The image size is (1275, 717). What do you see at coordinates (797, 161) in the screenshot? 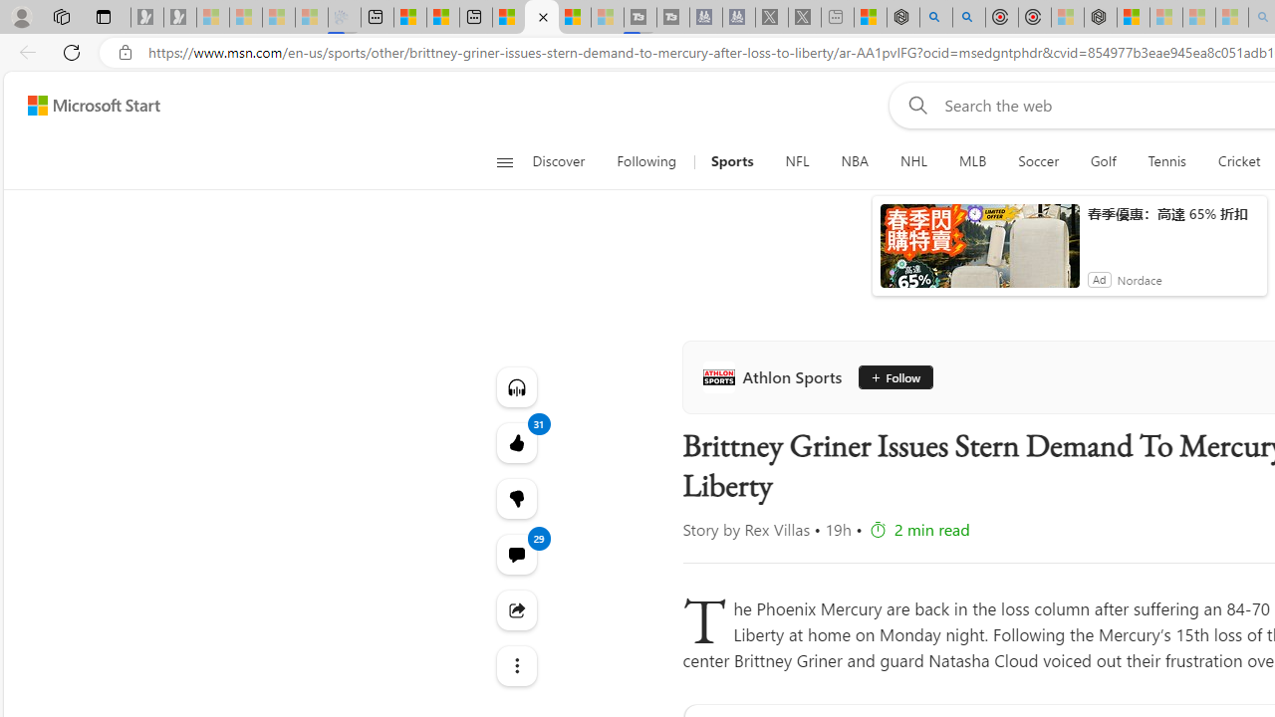
I see `NFL` at bounding box center [797, 161].